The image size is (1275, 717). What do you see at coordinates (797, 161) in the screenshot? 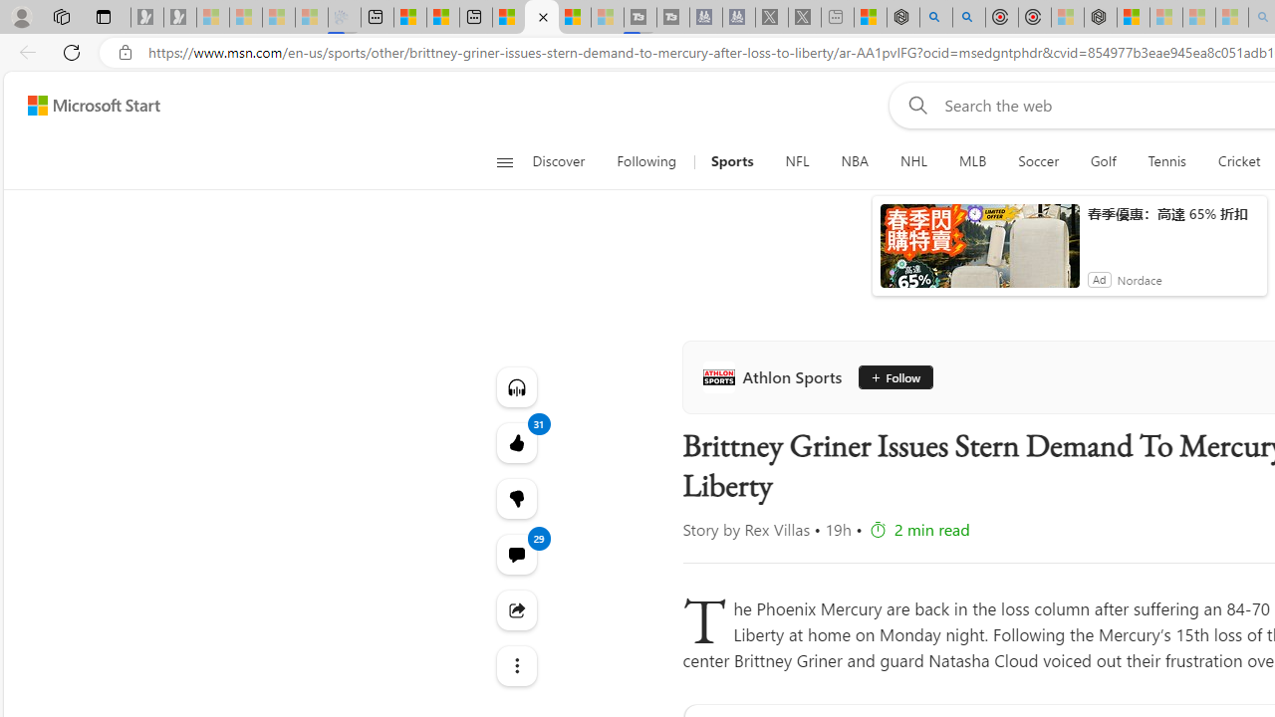
I see `NFL` at bounding box center [797, 161].